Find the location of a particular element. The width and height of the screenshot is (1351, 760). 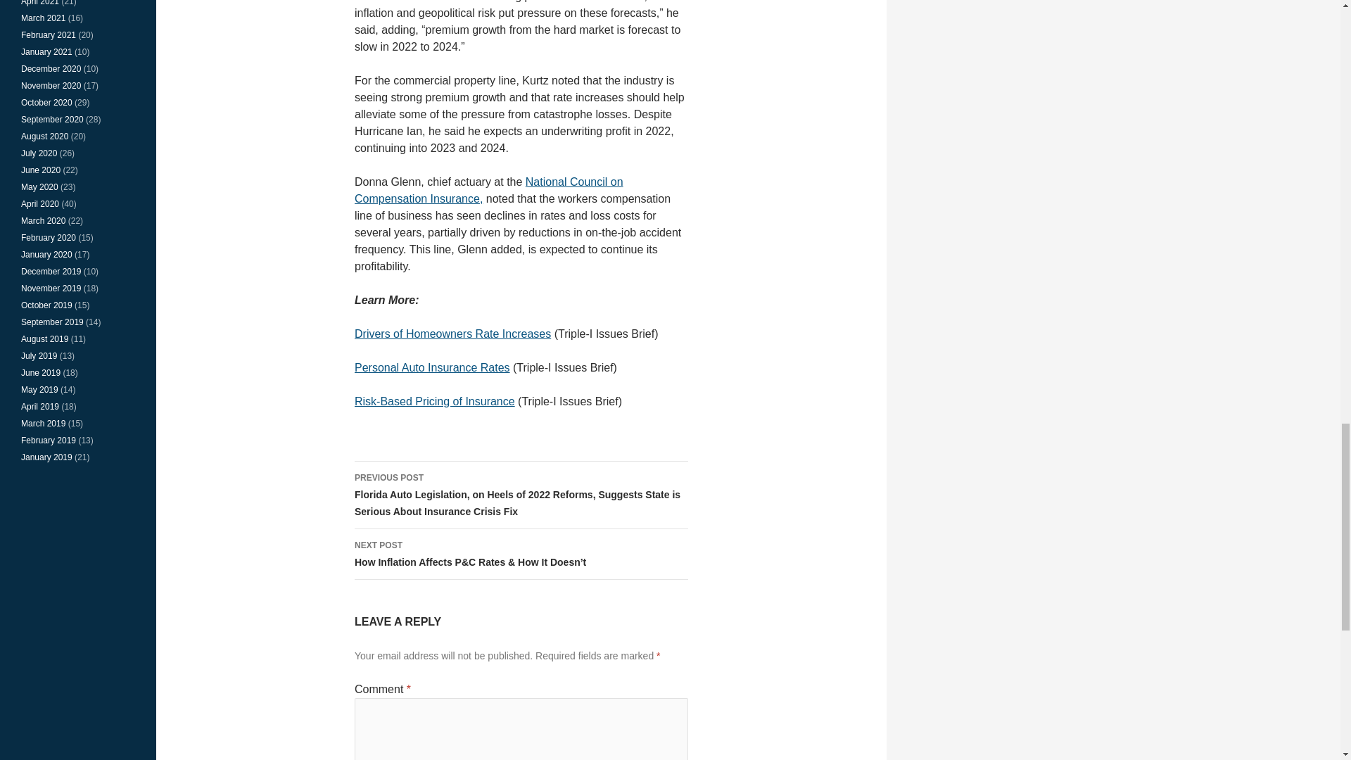

Drivers of Homeowners Rate Increases is located at coordinates (452, 334).